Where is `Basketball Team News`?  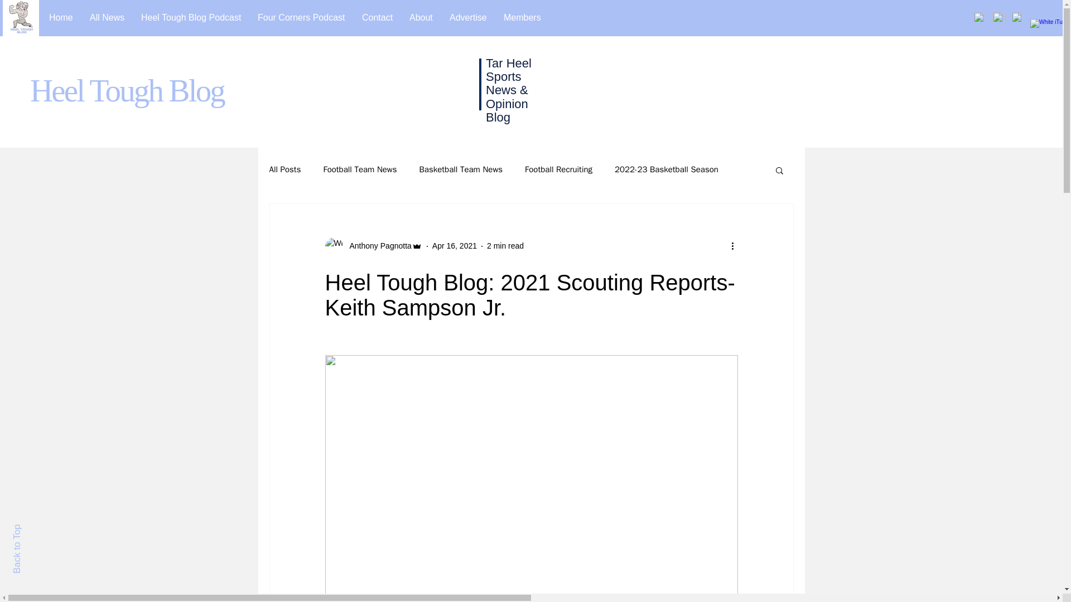
Basketball Team News is located at coordinates (461, 169).